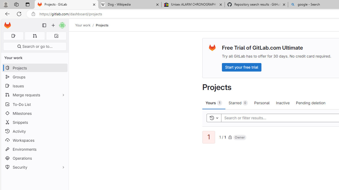 The image size is (339, 190). What do you see at coordinates (56, 36) in the screenshot?
I see `To-Do list 0` at bounding box center [56, 36].